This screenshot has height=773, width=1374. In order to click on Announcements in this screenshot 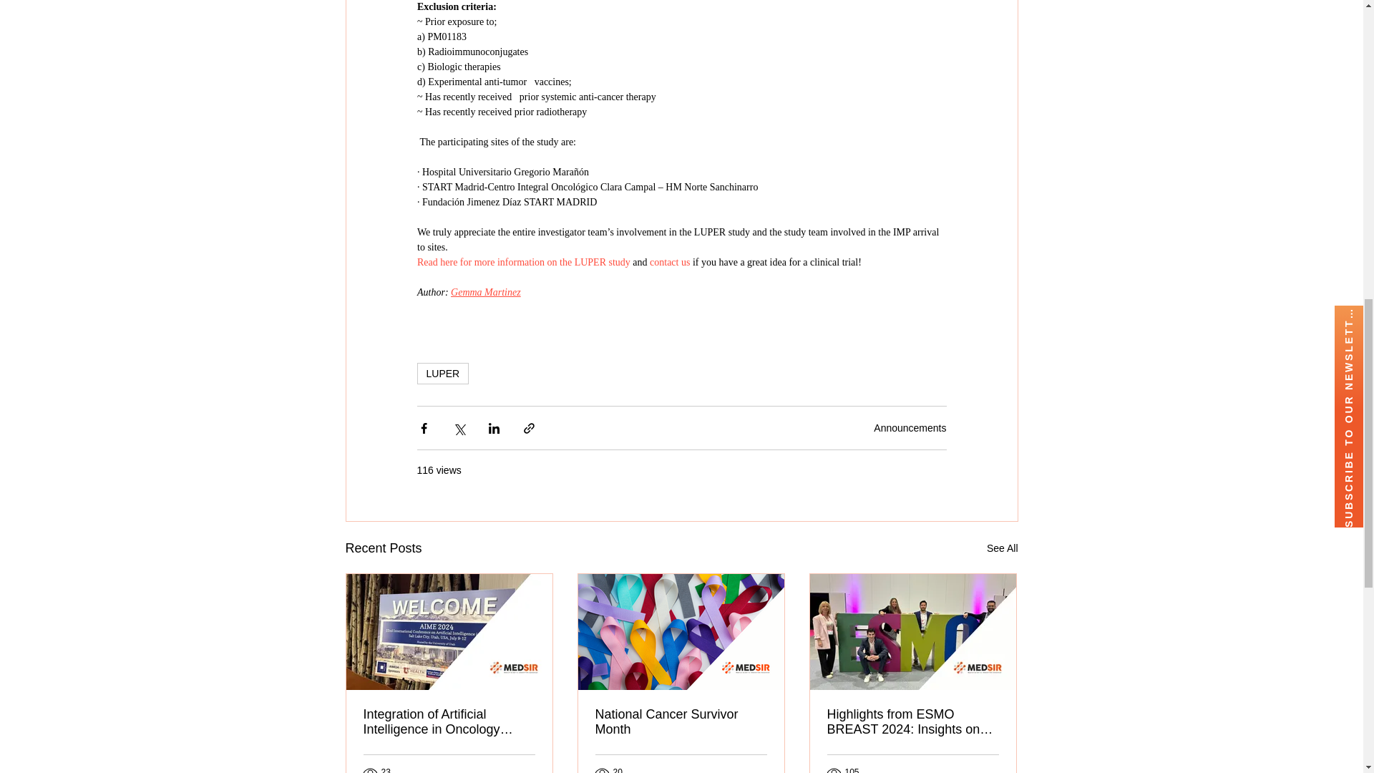, I will do `click(910, 427)`.